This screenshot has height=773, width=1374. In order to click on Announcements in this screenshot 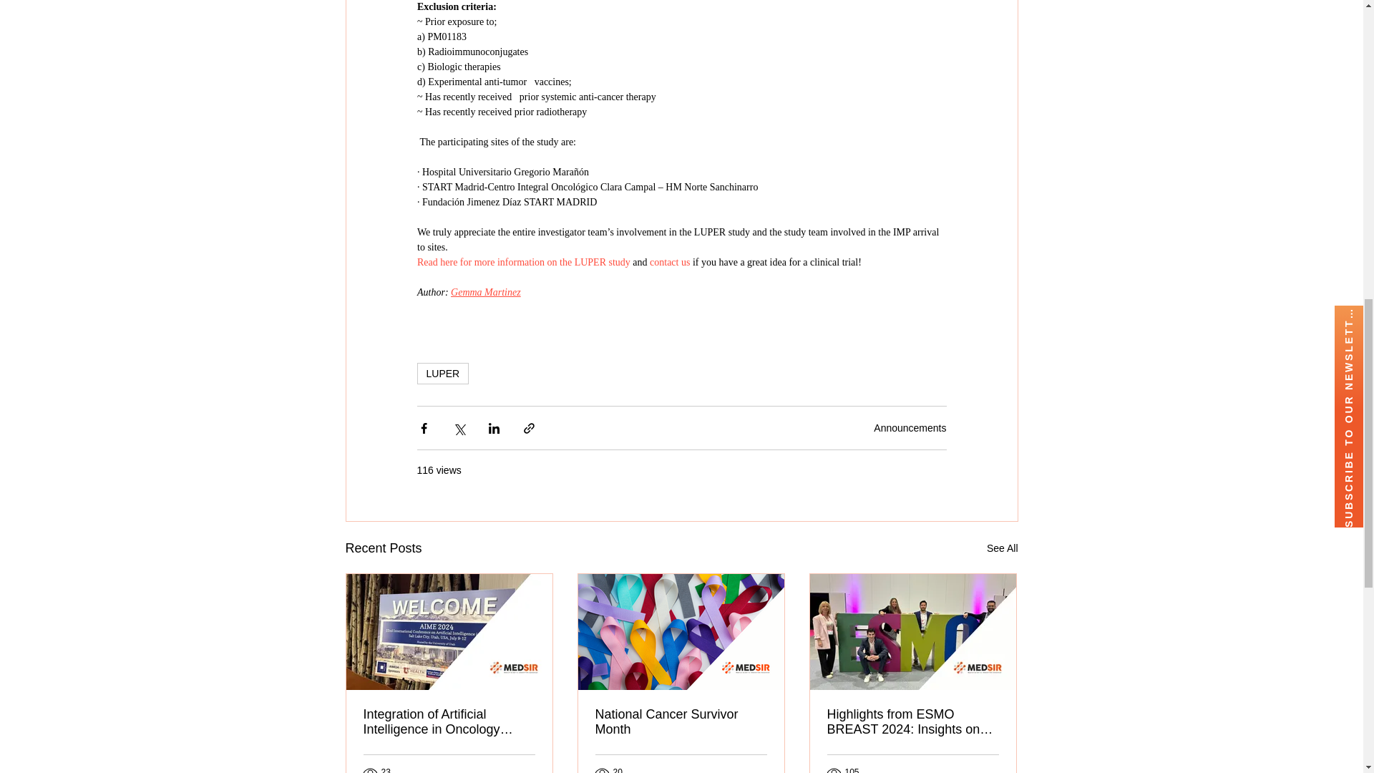, I will do `click(910, 427)`.